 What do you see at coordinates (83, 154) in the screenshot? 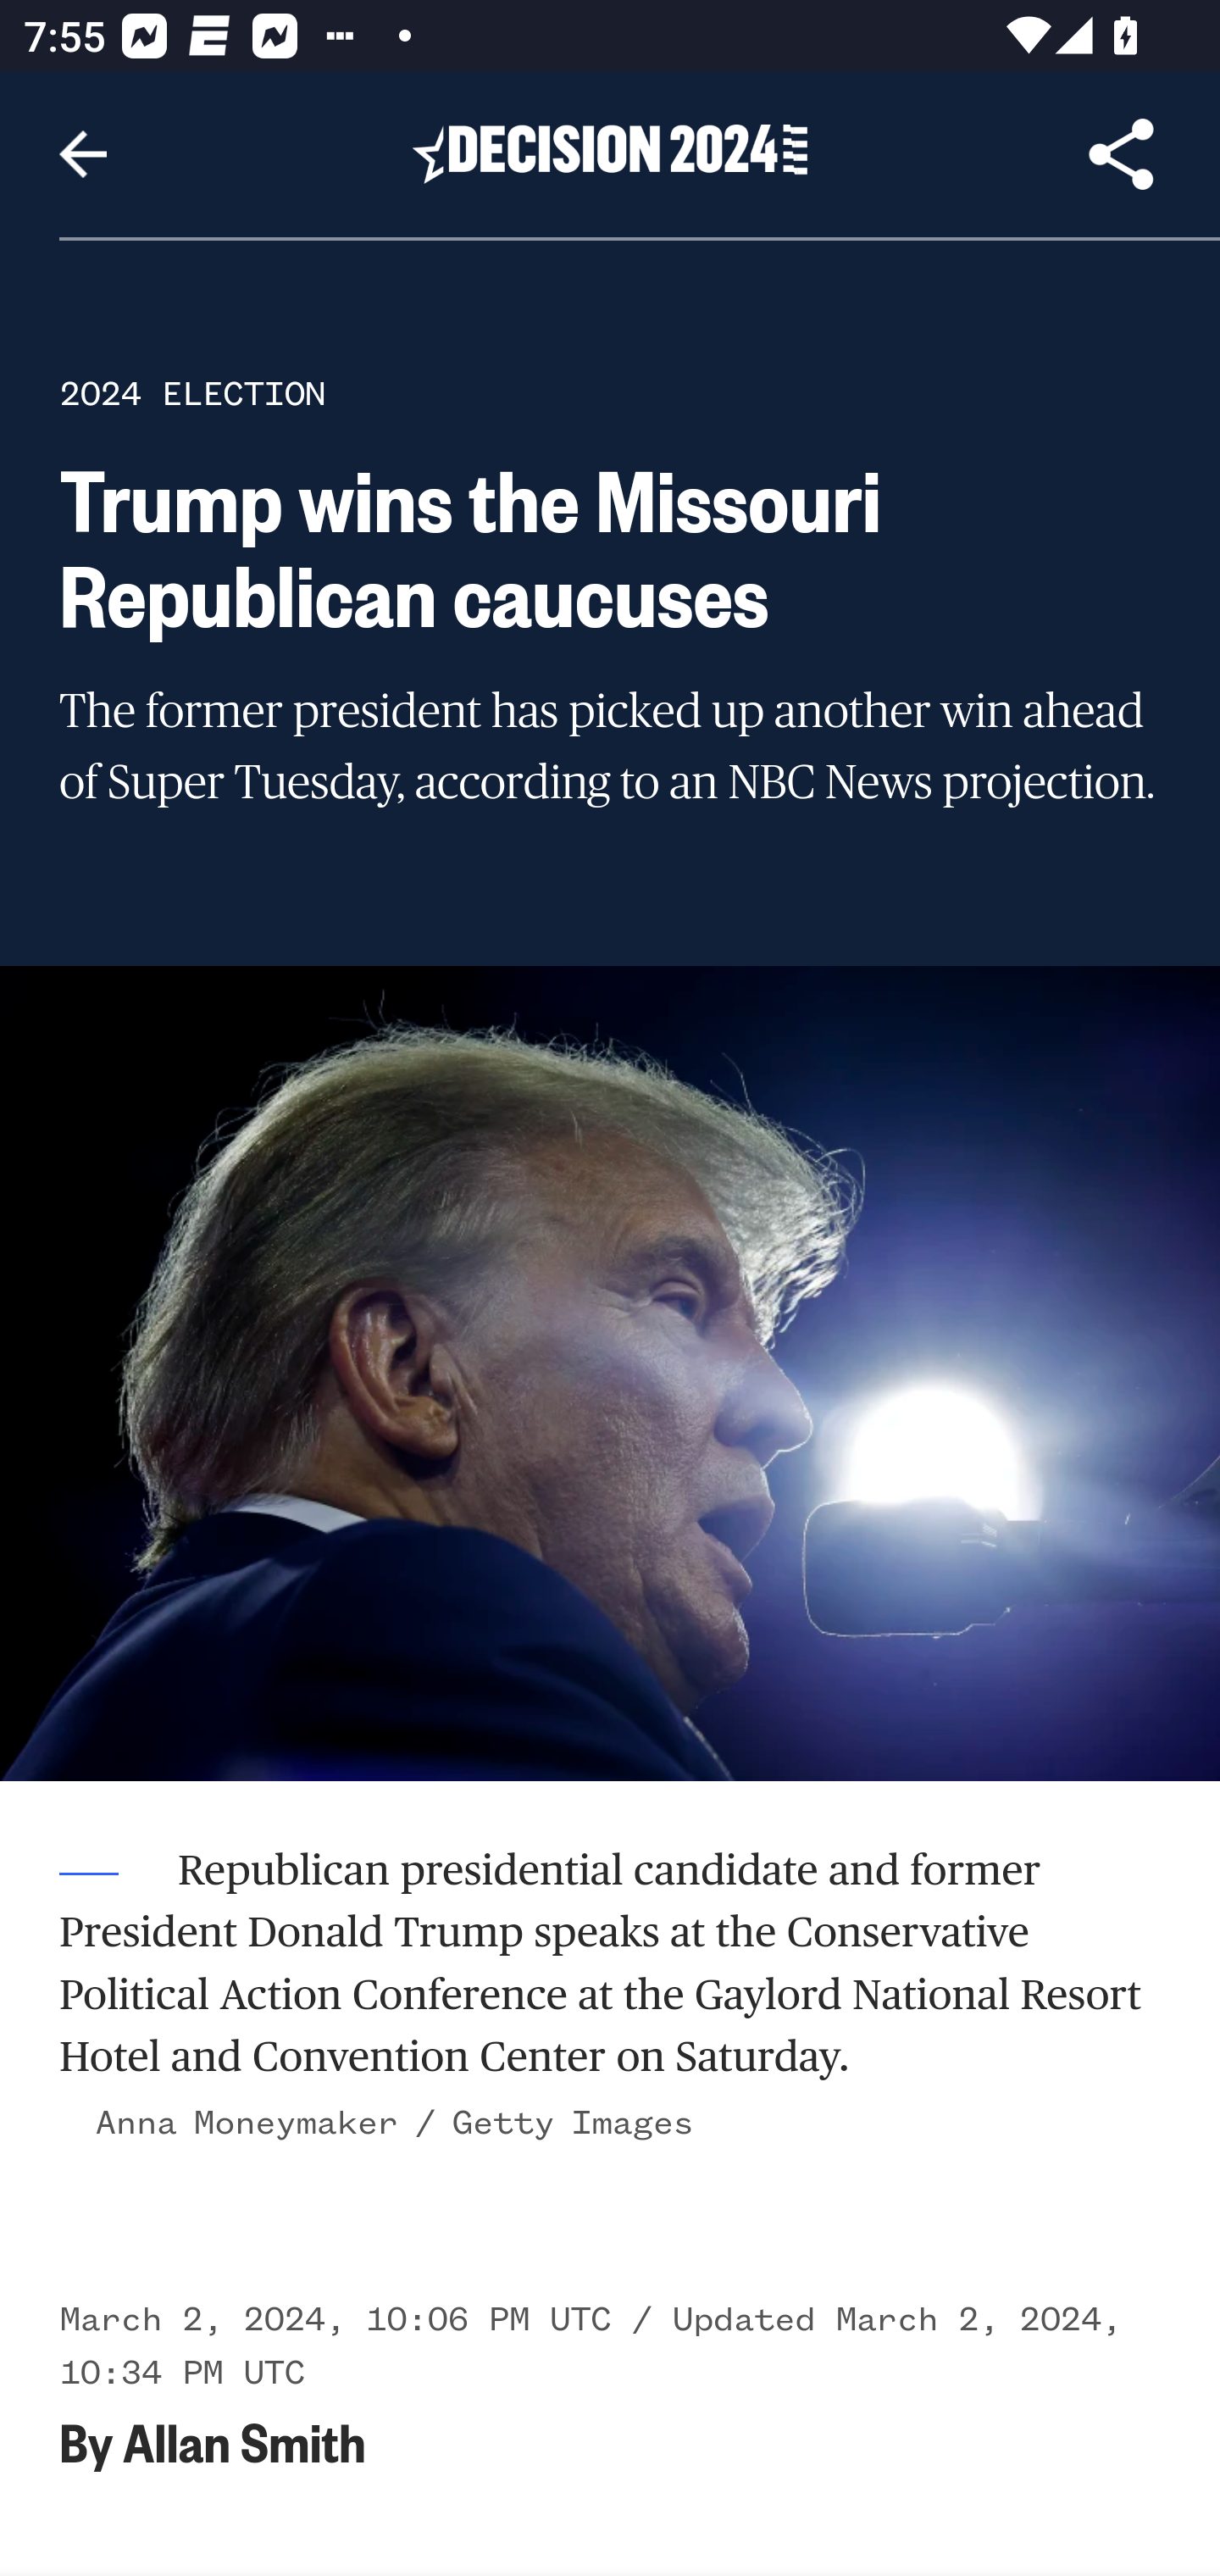
I see `Navigate up` at bounding box center [83, 154].